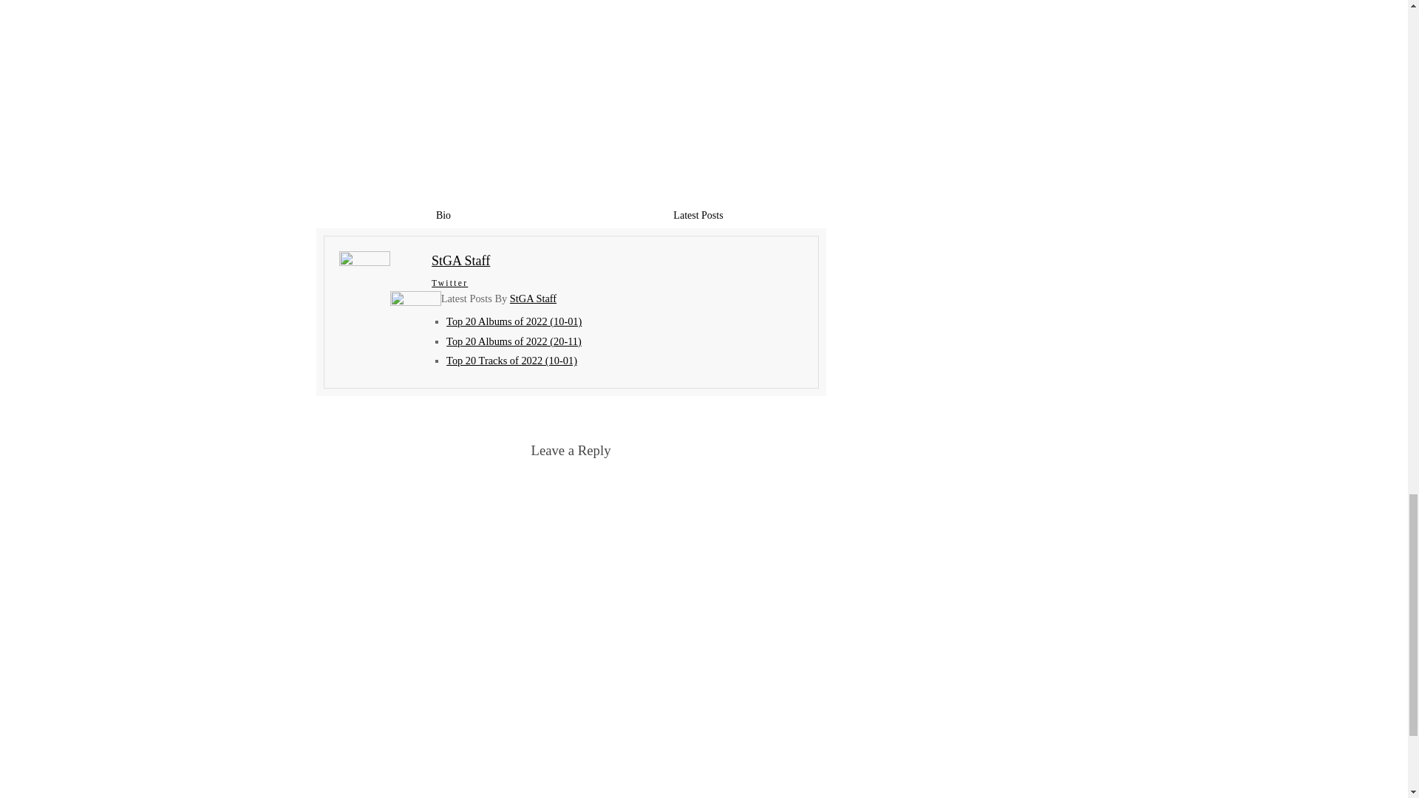 This screenshot has height=798, width=1419. What do you see at coordinates (443, 215) in the screenshot?
I see `Bio` at bounding box center [443, 215].